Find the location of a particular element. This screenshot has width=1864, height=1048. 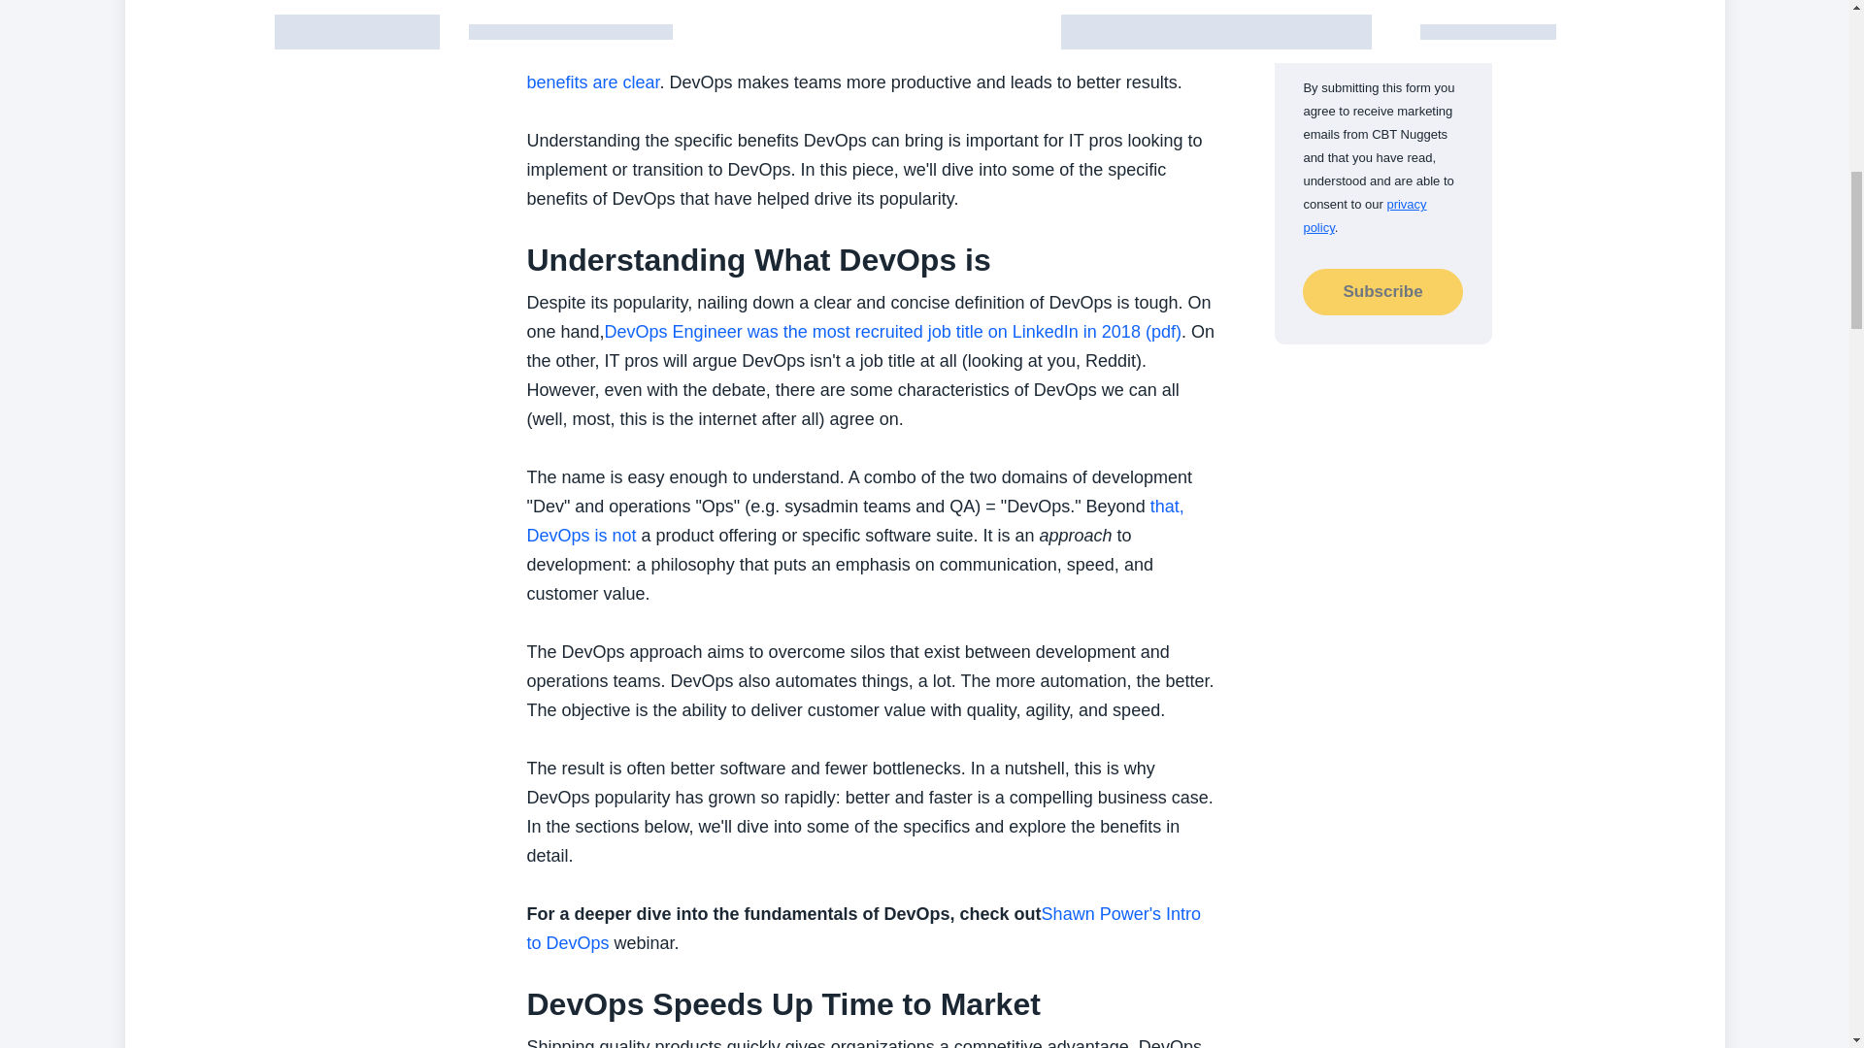

that, DevOps is not is located at coordinates (854, 520).